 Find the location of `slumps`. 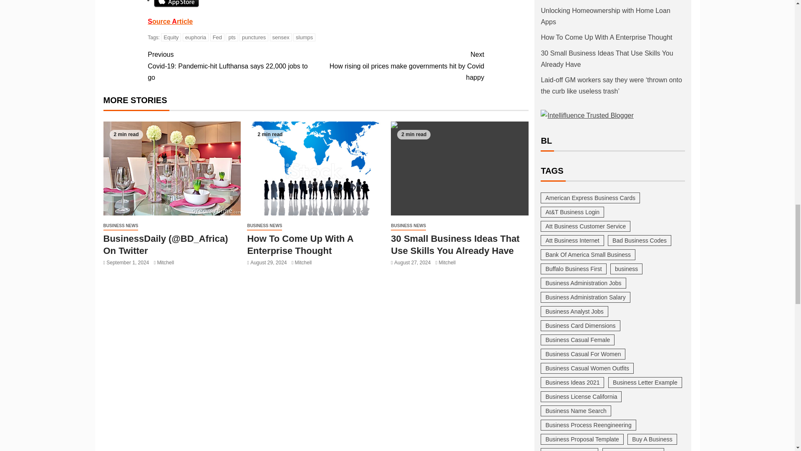

slumps is located at coordinates (304, 37).